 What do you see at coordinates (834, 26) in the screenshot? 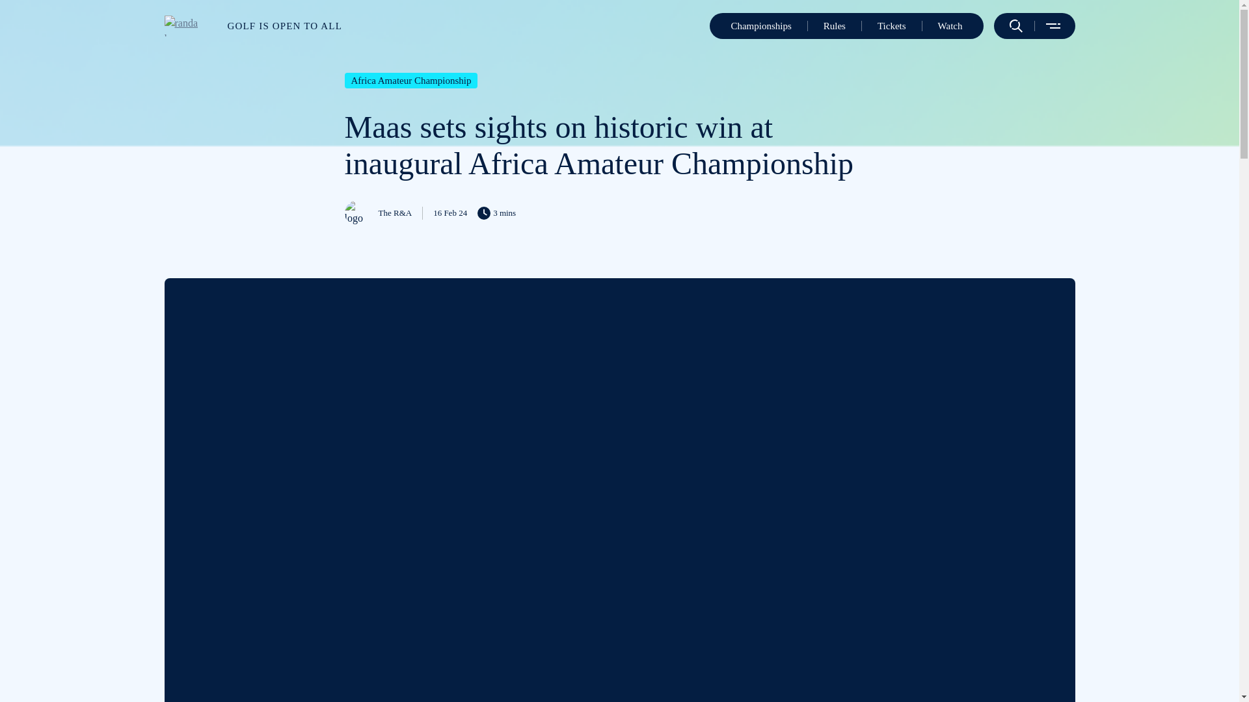
I see `Rules` at bounding box center [834, 26].